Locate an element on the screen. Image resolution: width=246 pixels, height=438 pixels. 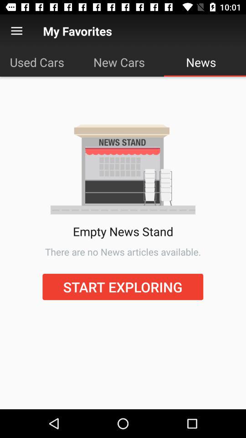
select start exploring icon is located at coordinates (123, 287).